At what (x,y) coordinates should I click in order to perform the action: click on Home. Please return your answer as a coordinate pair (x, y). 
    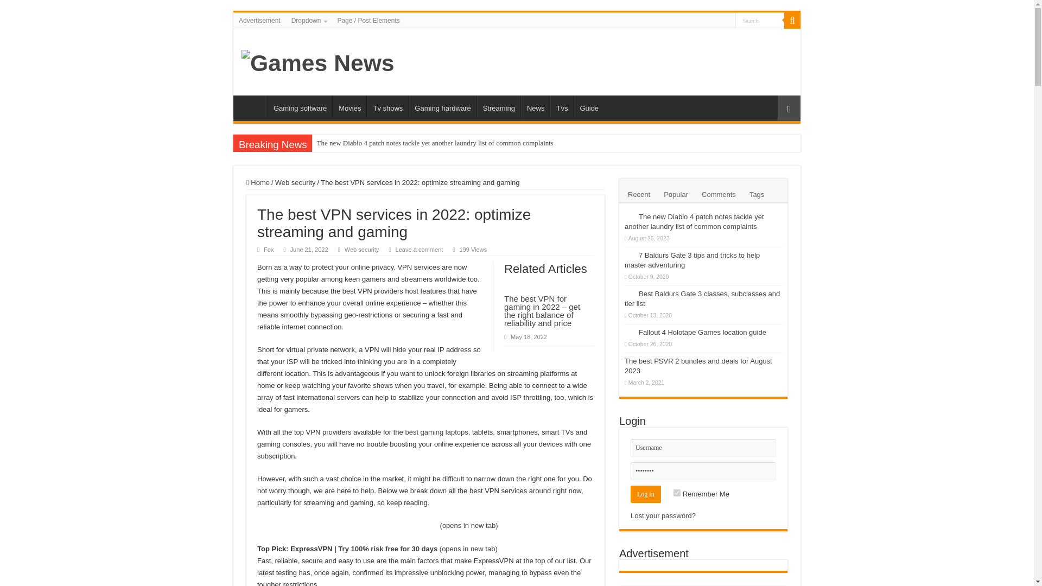
    Looking at the image, I should click on (258, 182).